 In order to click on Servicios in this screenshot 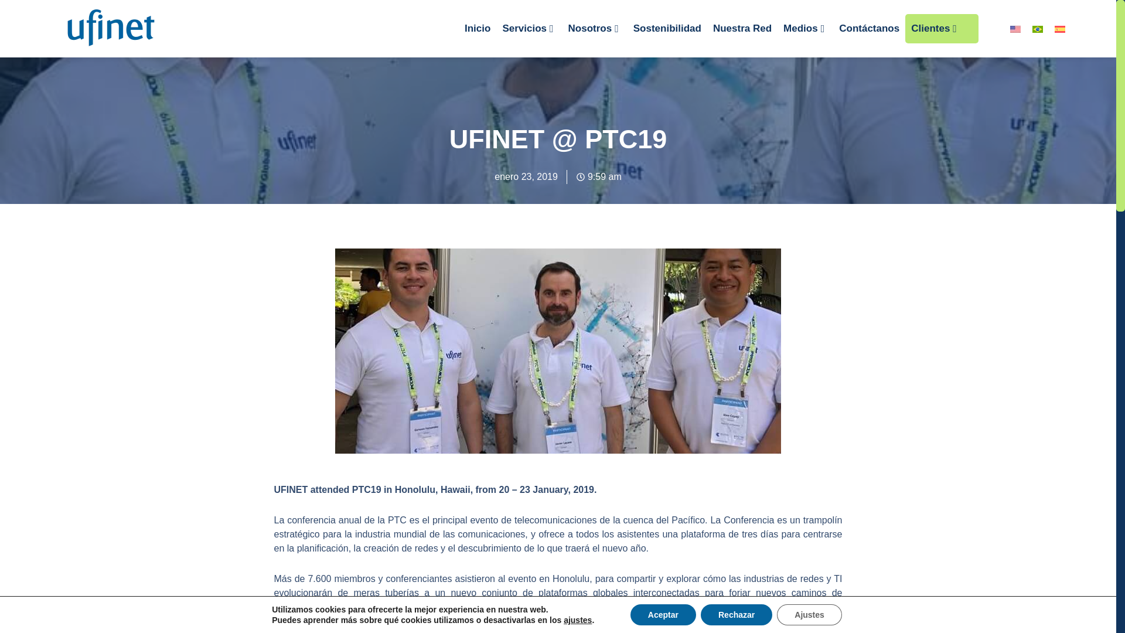, I will do `click(529, 28)`.